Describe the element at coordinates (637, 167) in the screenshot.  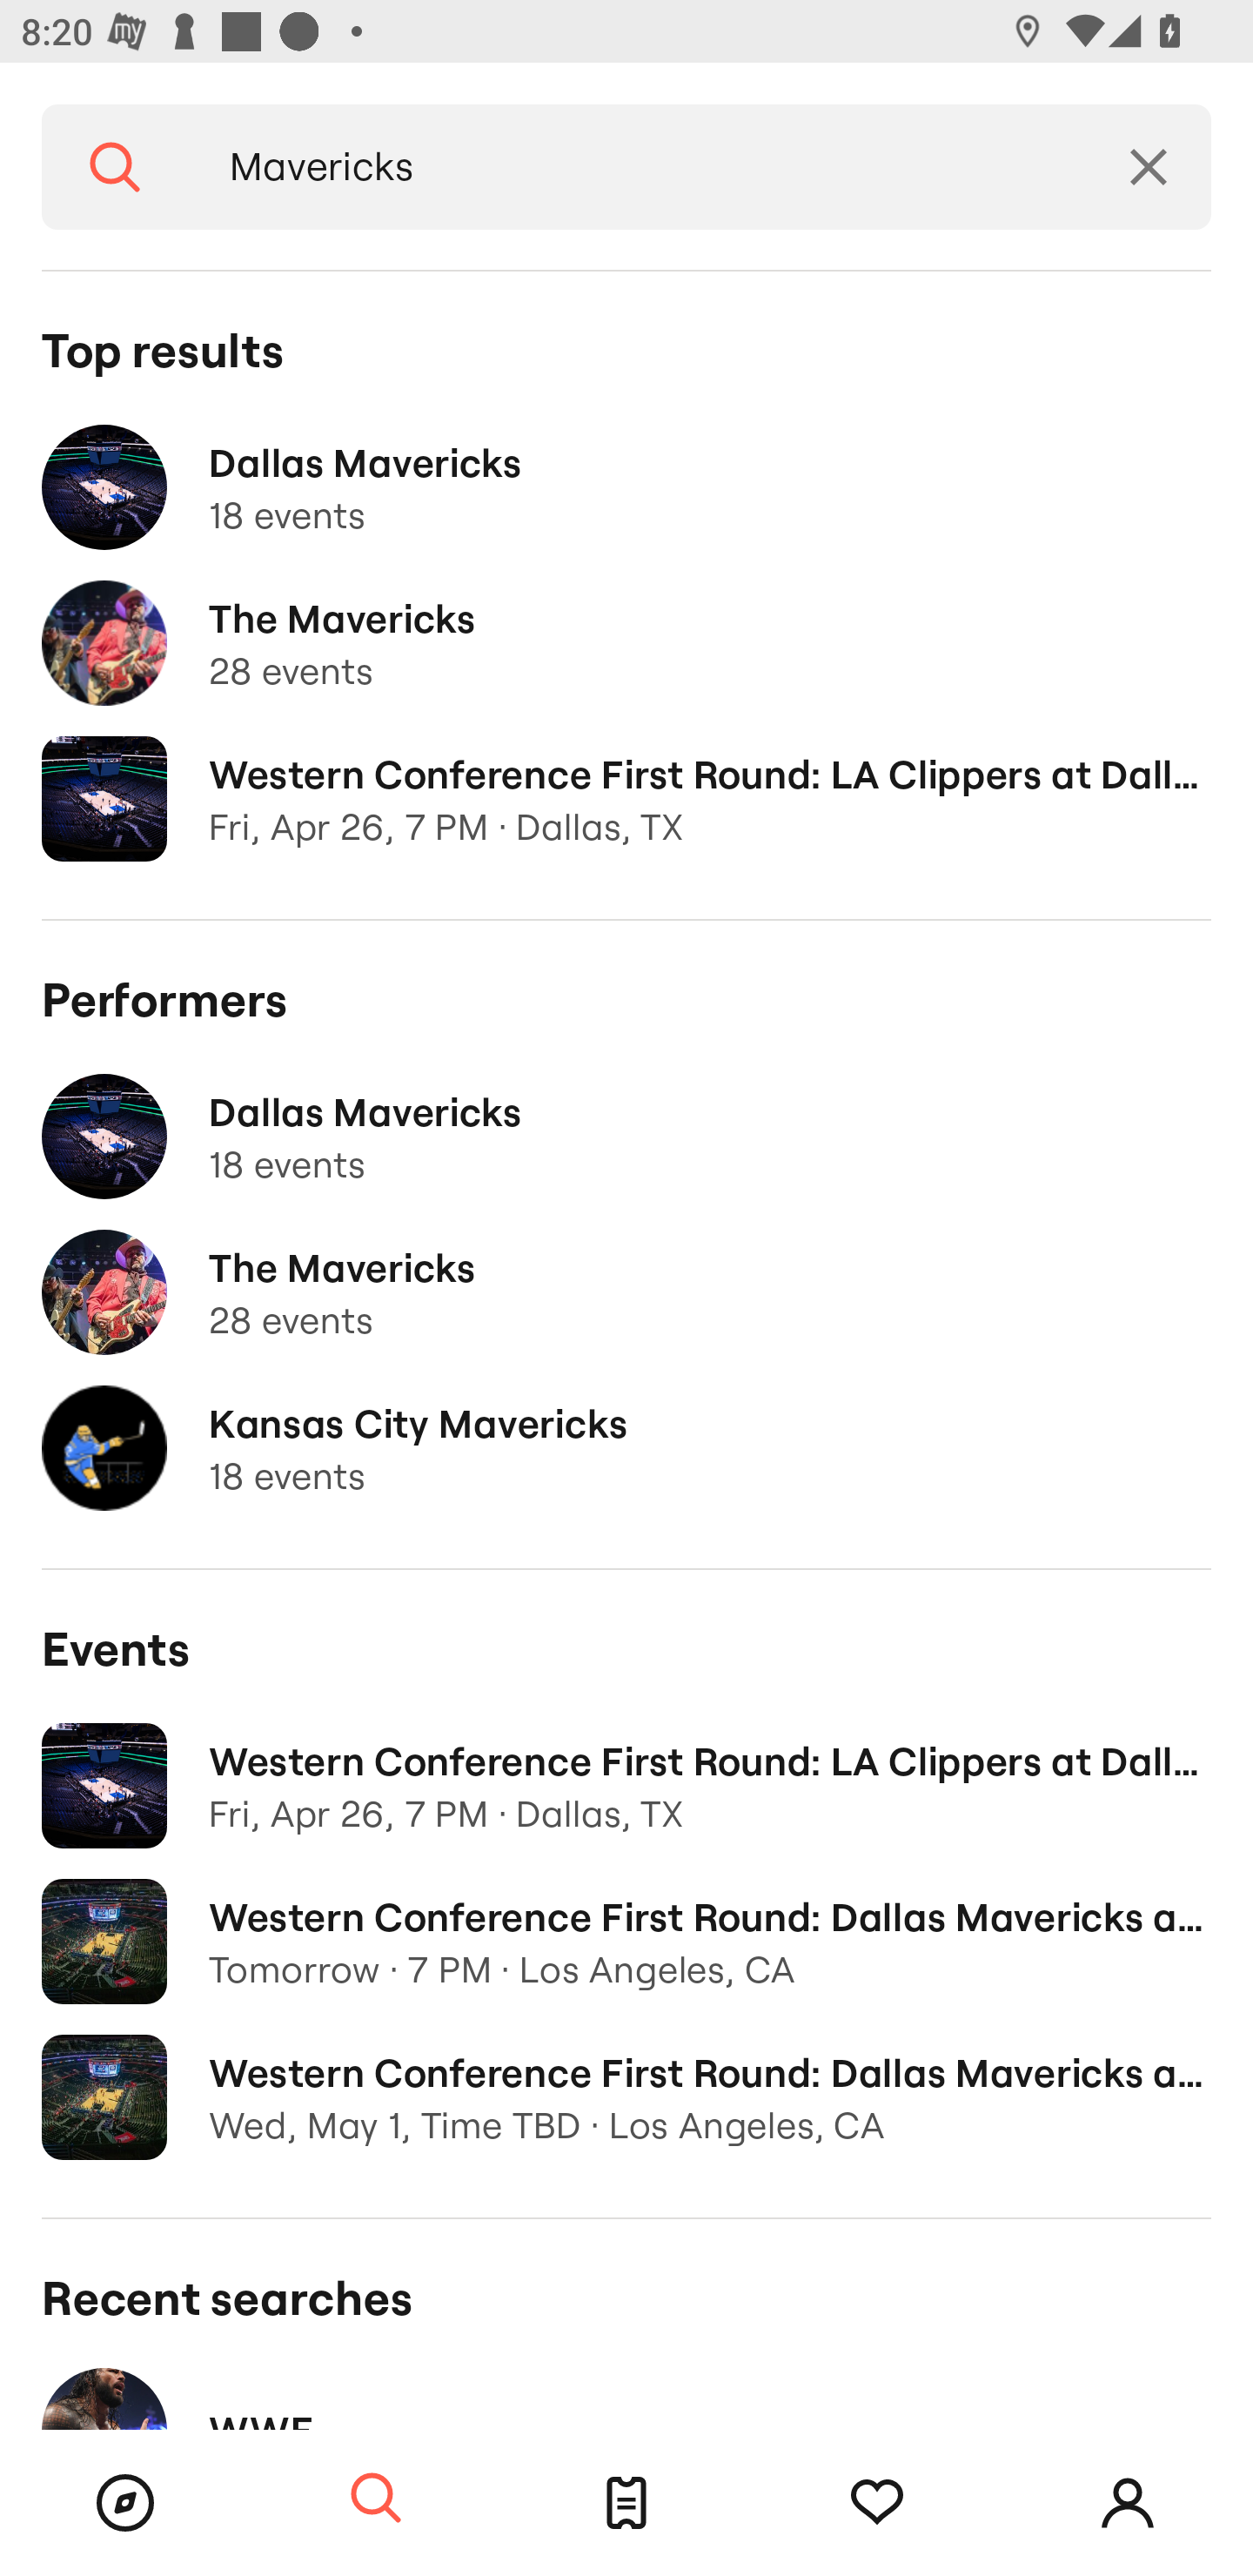
I see `Mavericks` at that location.